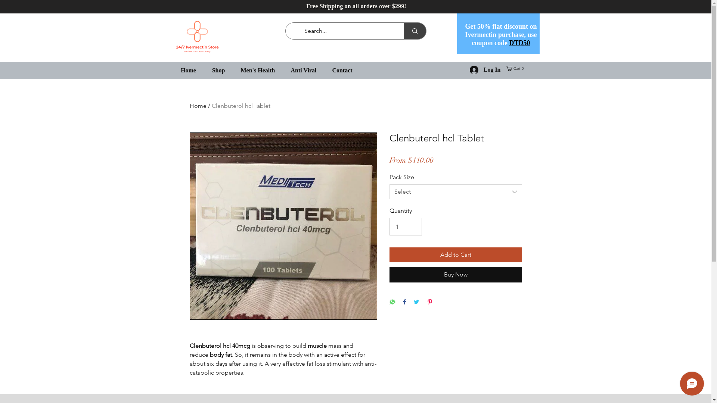  I want to click on Home, so click(188, 70).